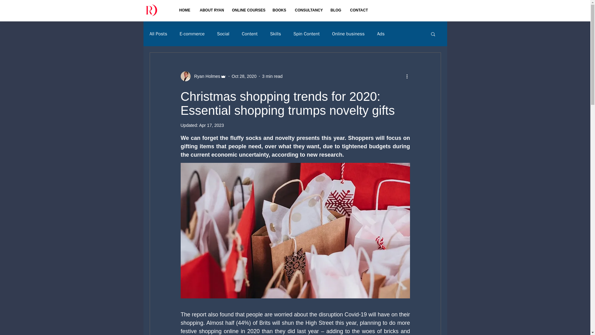 The height and width of the screenshot is (335, 595). Describe the element at coordinates (249, 34) in the screenshot. I see `Content` at that location.